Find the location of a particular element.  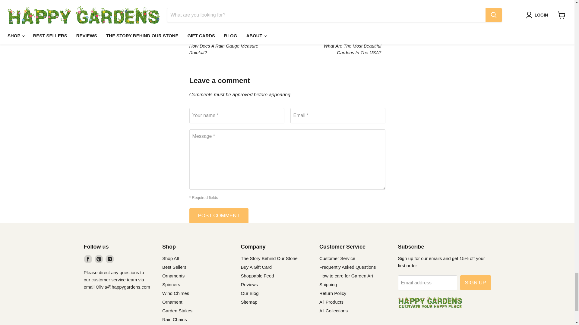

Show articles tagged watering cans is located at coordinates (246, 13).